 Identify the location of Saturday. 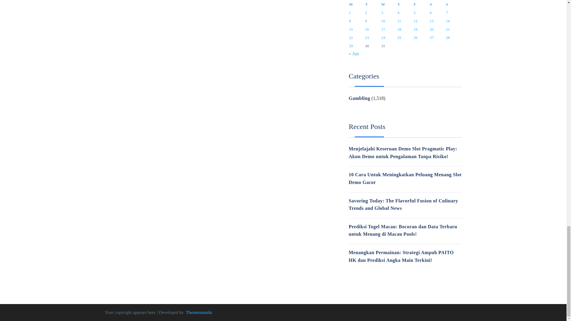
(437, 4).